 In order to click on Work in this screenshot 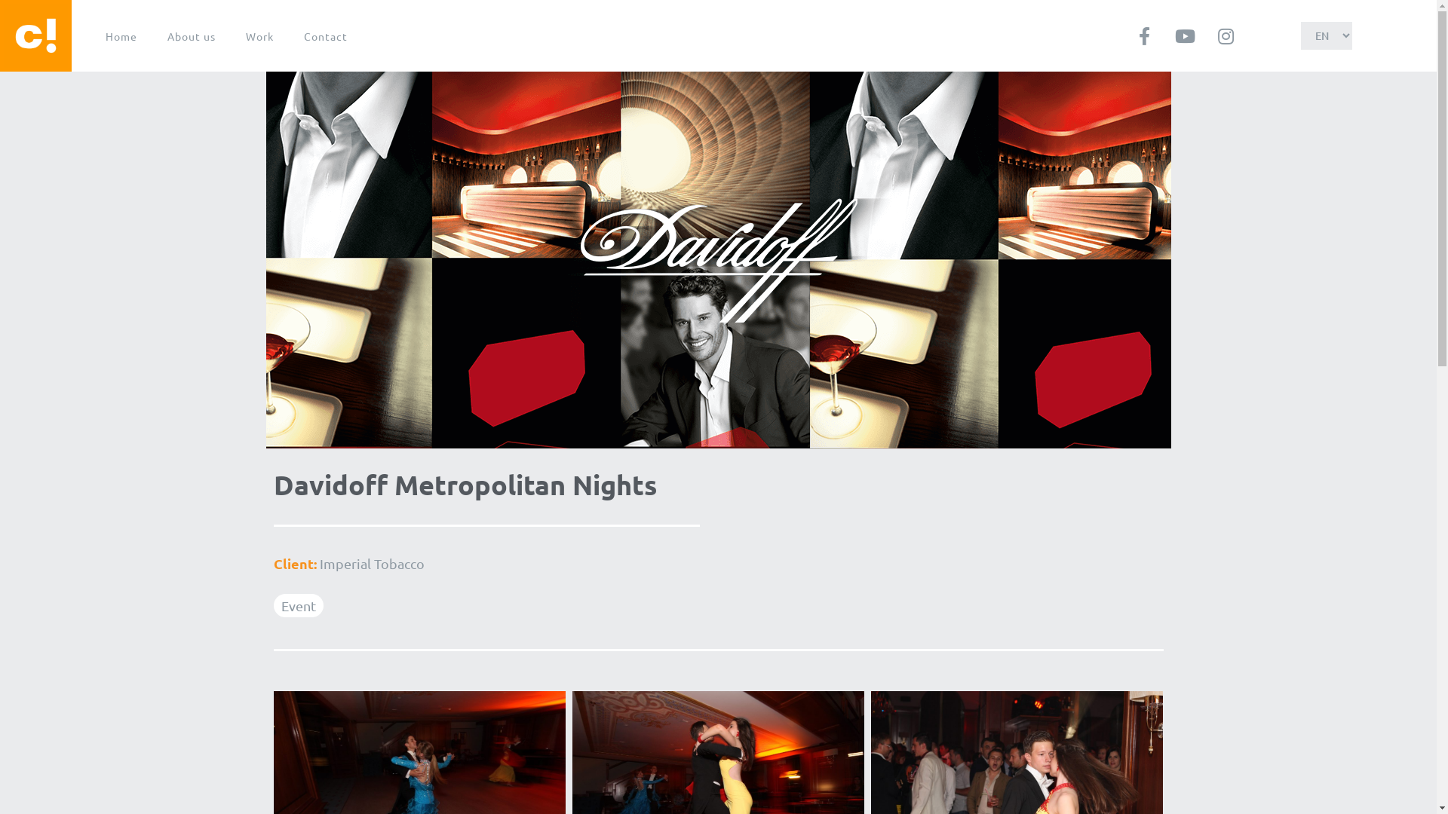, I will do `click(259, 36)`.